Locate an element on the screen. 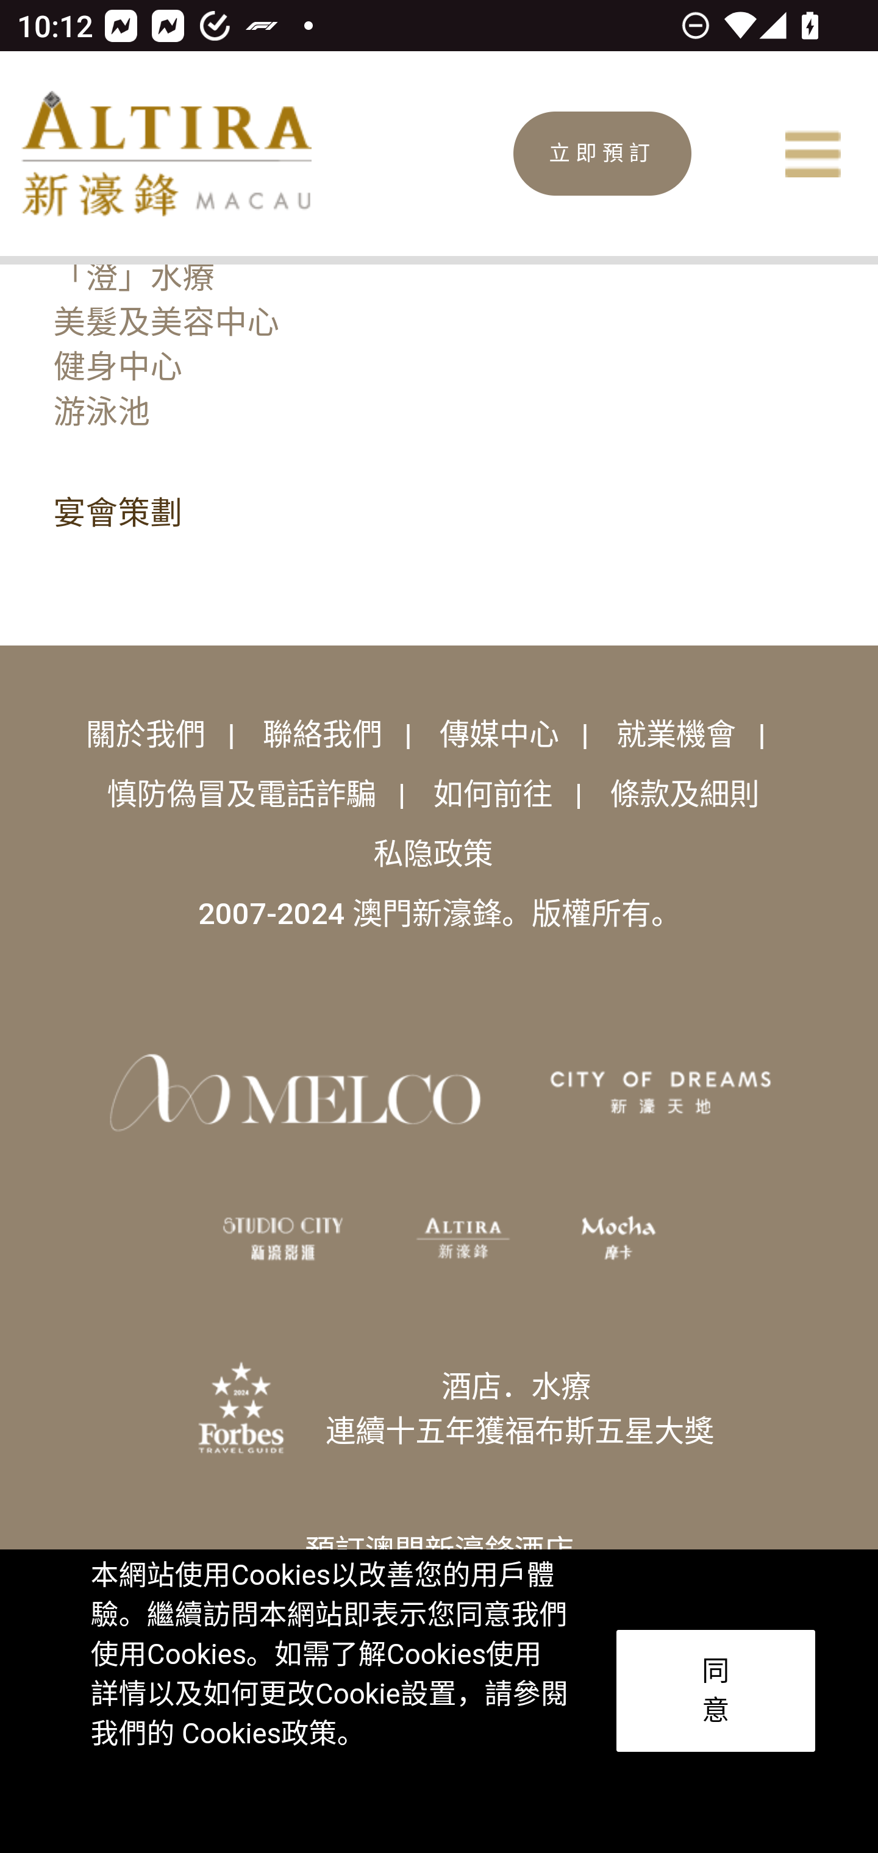 This screenshot has height=1853, width=878. 如何前往  is located at coordinates (496, 794).